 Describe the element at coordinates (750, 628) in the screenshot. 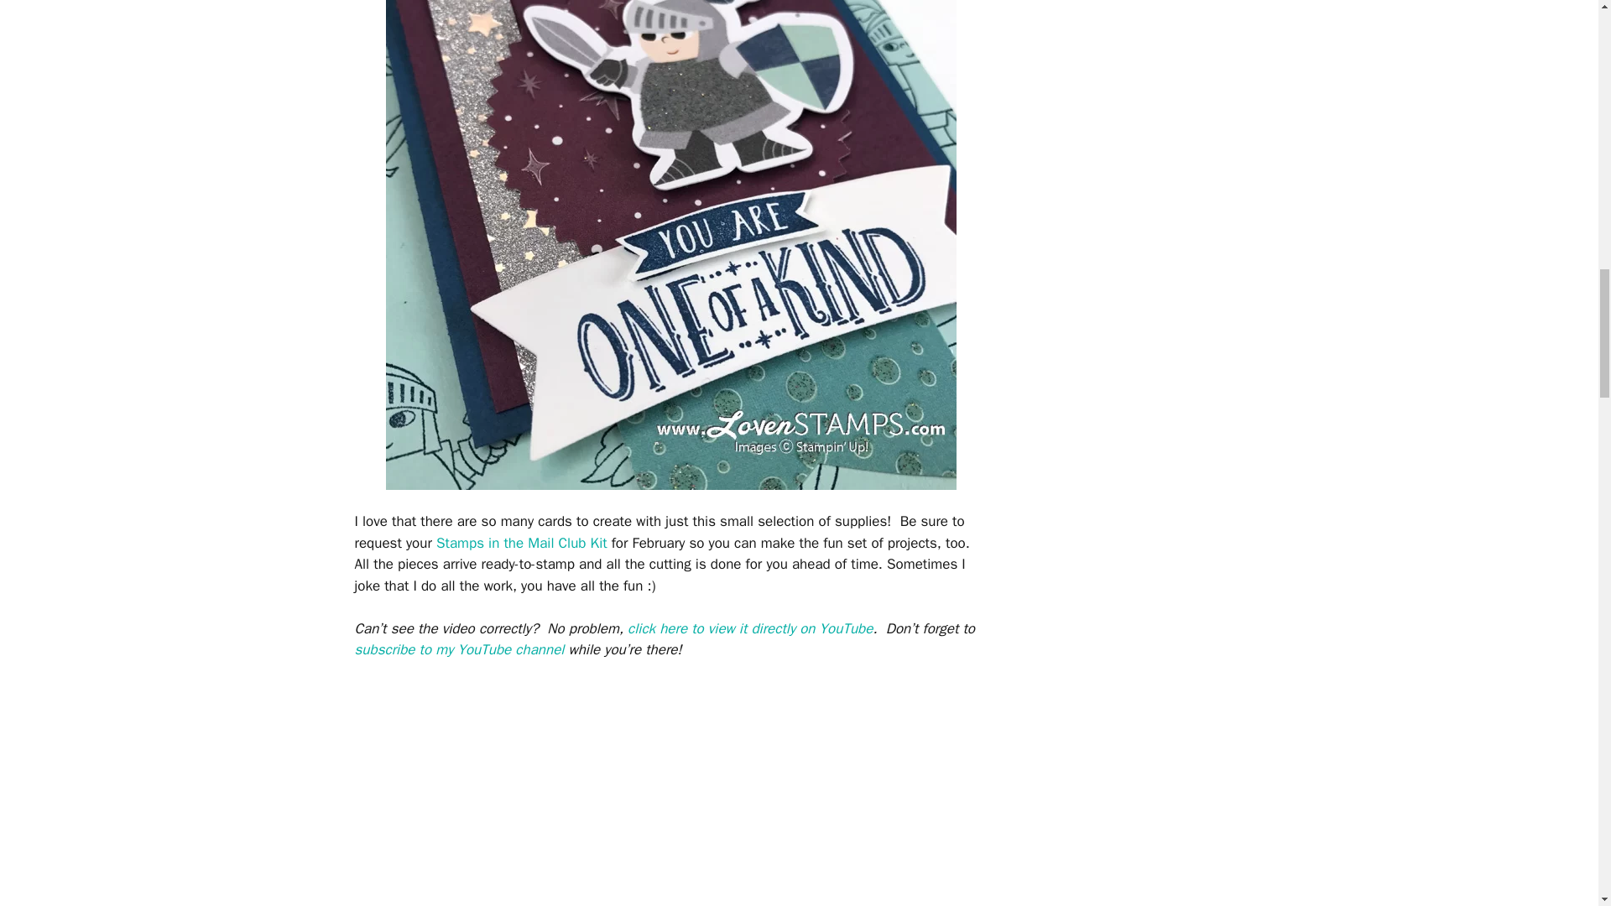

I see `click here to view it directly on YouTube` at that location.